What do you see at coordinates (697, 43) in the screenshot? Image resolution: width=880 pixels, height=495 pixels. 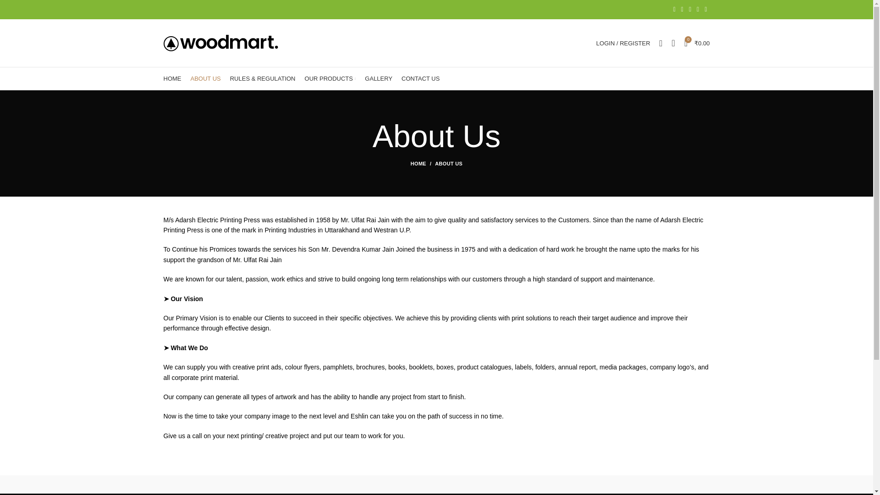 I see `Shopping cart` at bounding box center [697, 43].